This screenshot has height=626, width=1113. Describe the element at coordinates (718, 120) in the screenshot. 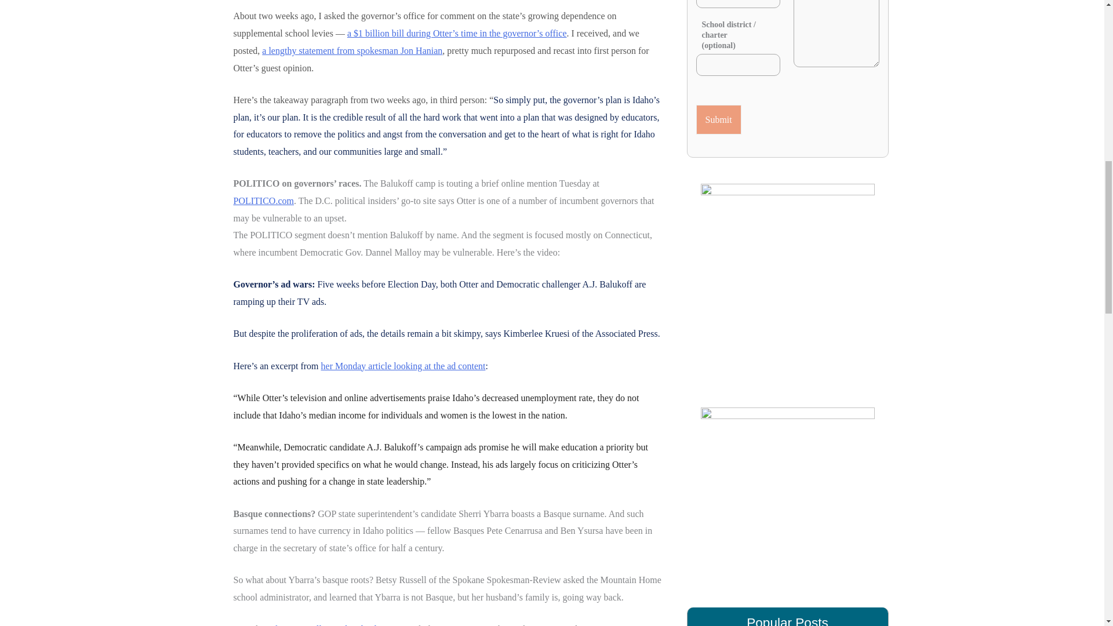

I see `Submit` at that location.